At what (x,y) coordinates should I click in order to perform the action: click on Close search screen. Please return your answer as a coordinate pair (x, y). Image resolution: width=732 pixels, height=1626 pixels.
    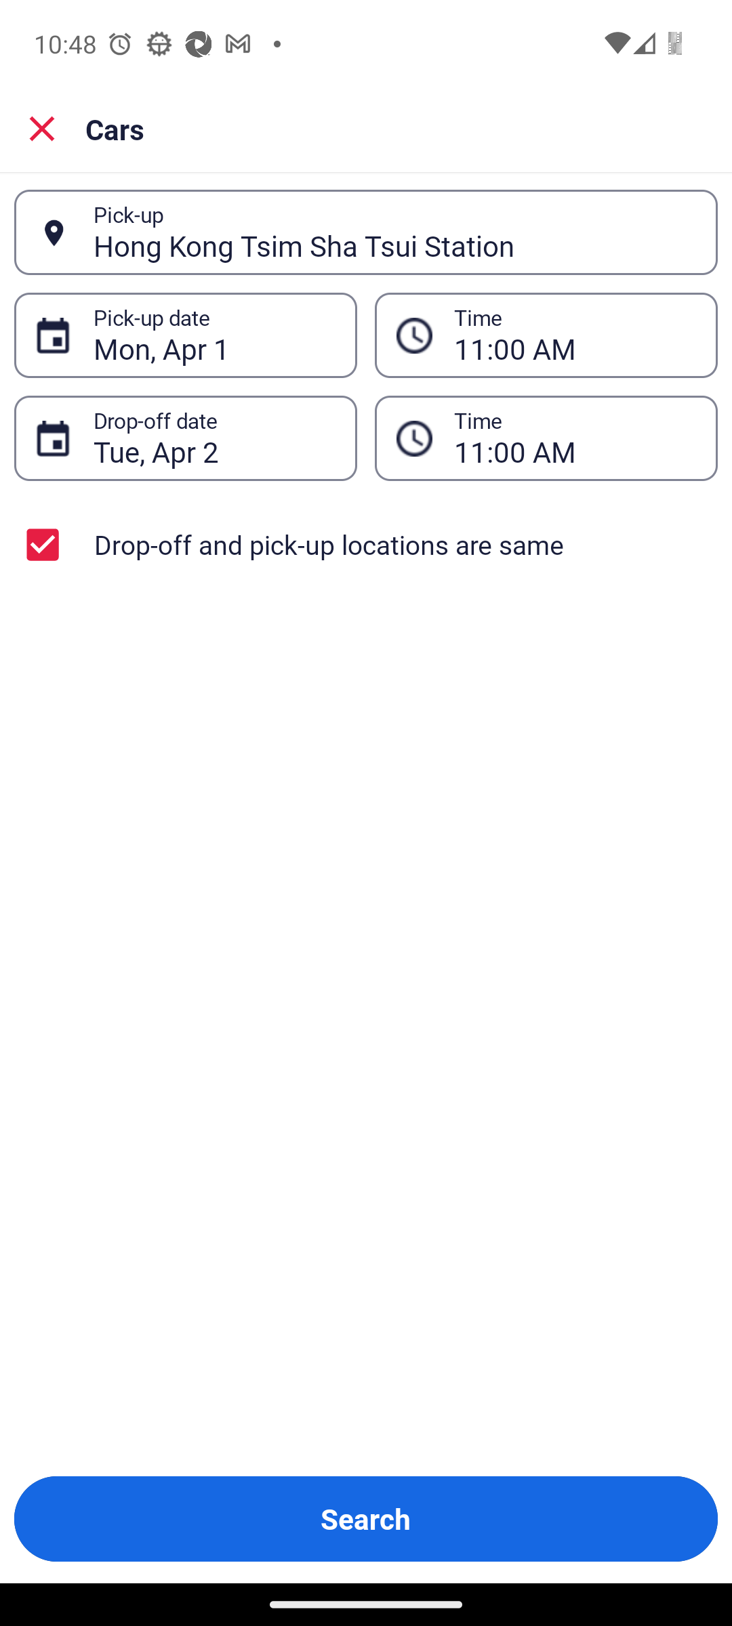
    Looking at the image, I should click on (43, 129).